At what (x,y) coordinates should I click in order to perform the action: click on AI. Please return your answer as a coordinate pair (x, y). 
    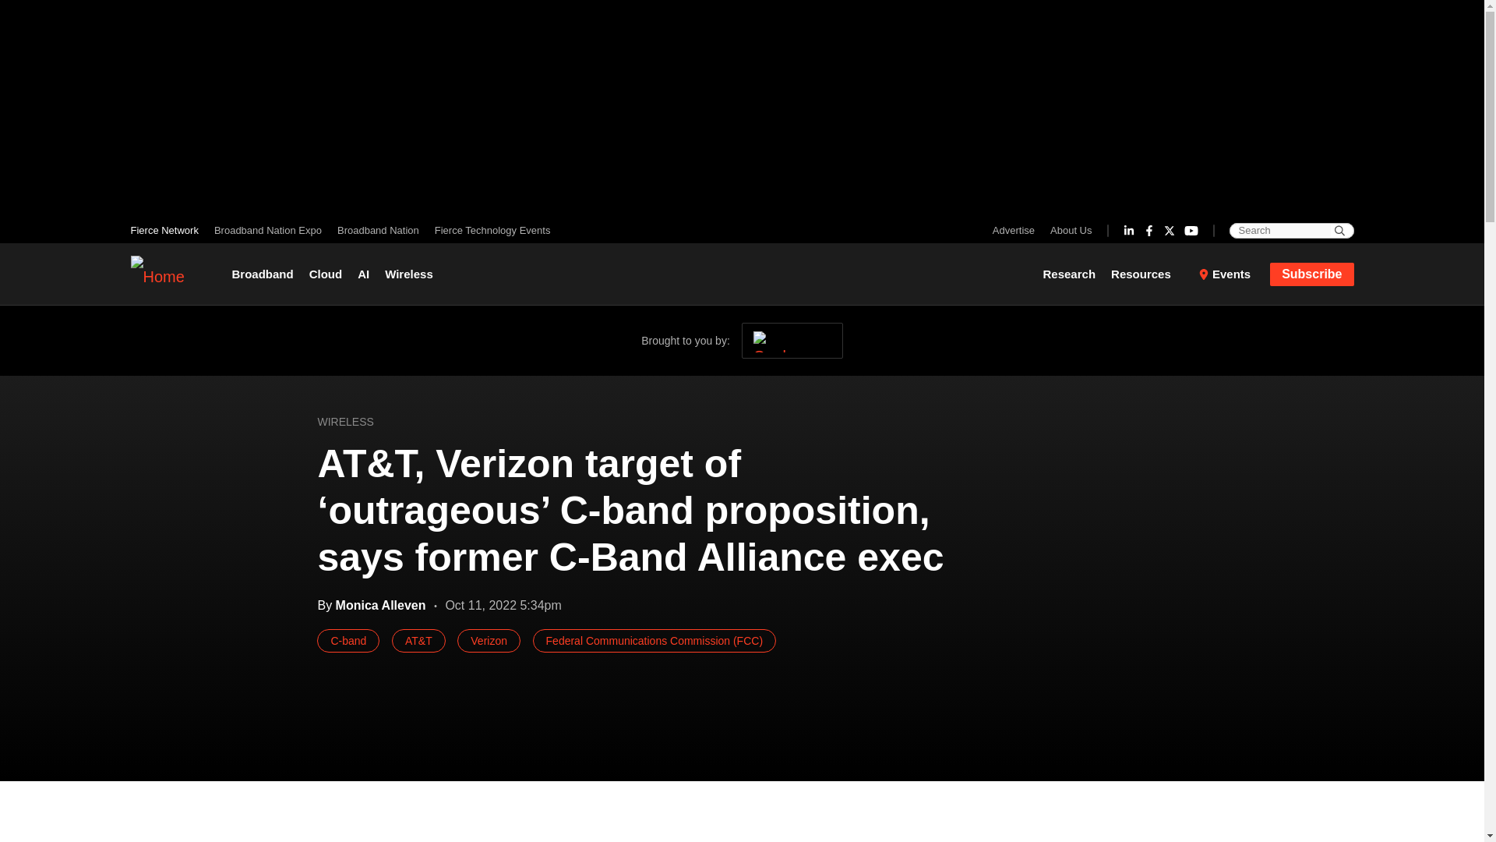
    Looking at the image, I should click on (363, 274).